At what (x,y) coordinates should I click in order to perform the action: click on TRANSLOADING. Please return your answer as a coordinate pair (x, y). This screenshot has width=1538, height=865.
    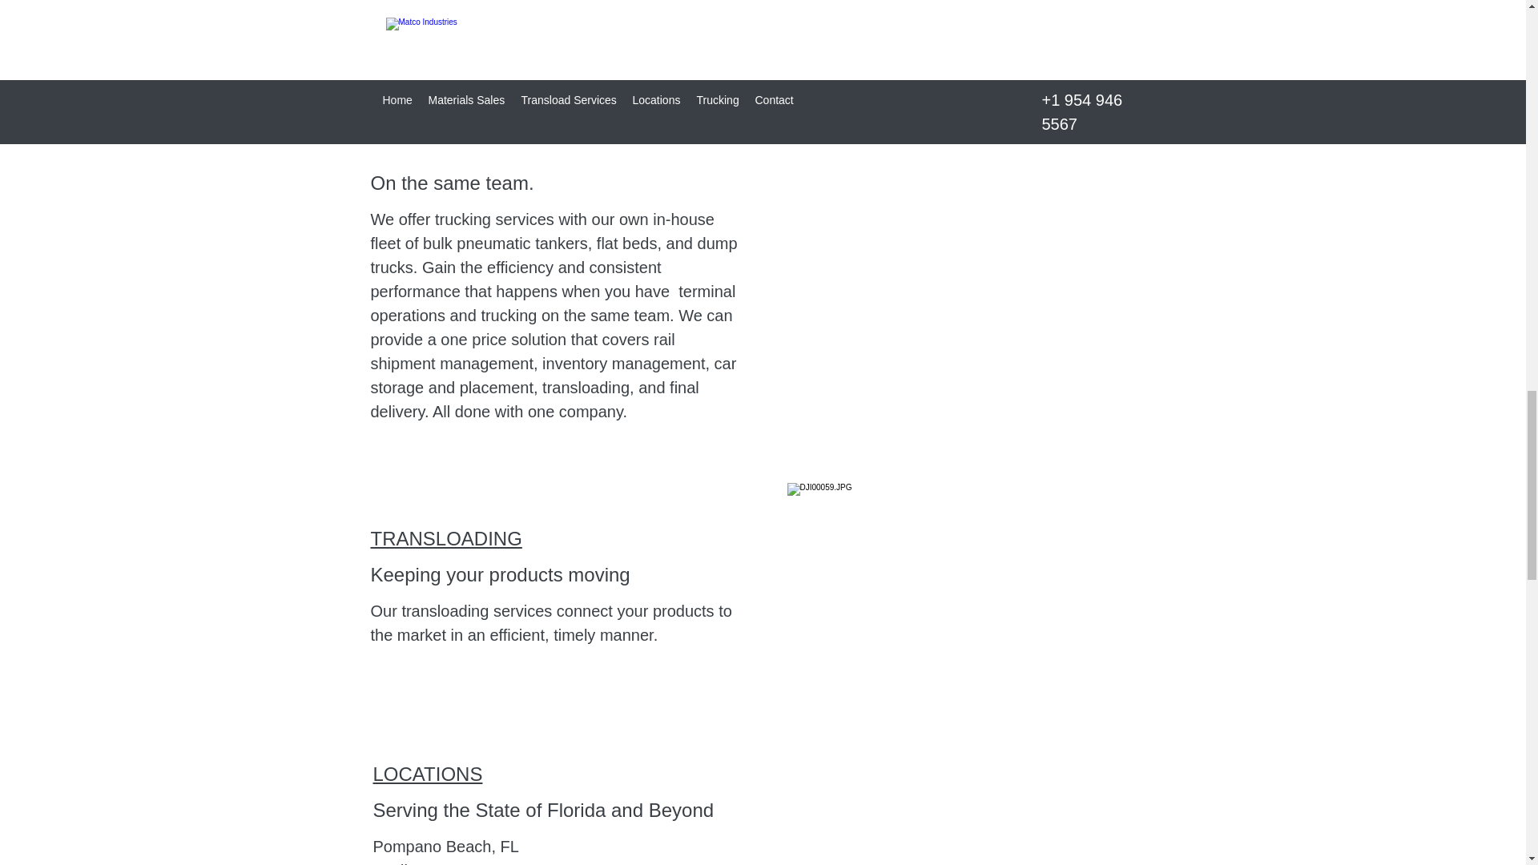
    Looking at the image, I should click on (445, 538).